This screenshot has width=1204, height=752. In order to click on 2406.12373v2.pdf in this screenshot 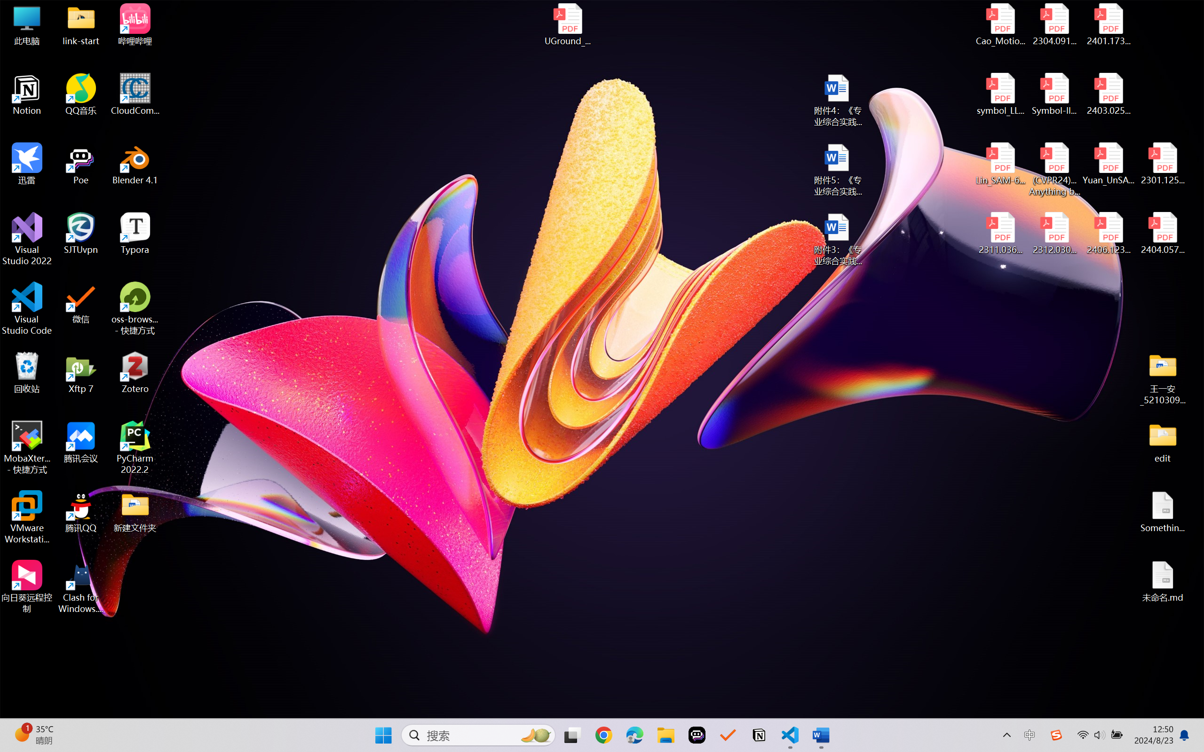, I will do `click(1108, 234)`.